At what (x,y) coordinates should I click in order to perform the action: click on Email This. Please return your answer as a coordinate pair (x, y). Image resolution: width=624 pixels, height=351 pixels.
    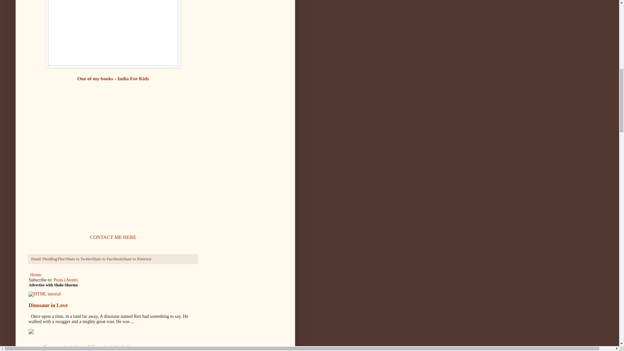
    Looking at the image, I should click on (40, 259).